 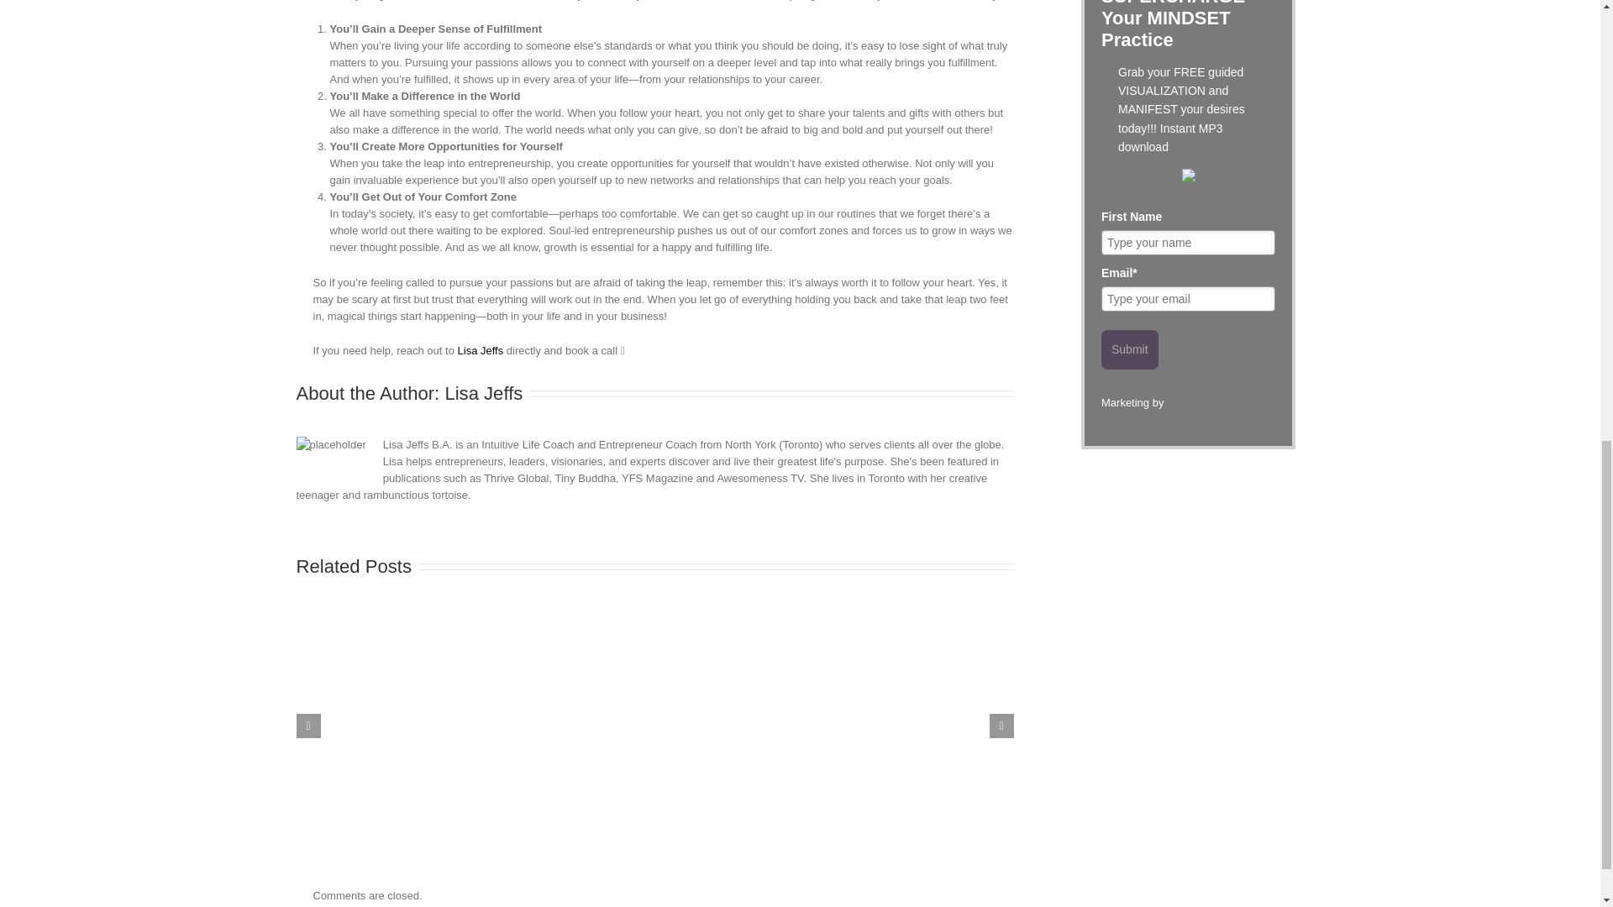 What do you see at coordinates (481, 351) in the screenshot?
I see `Lisa Jeffs` at bounding box center [481, 351].